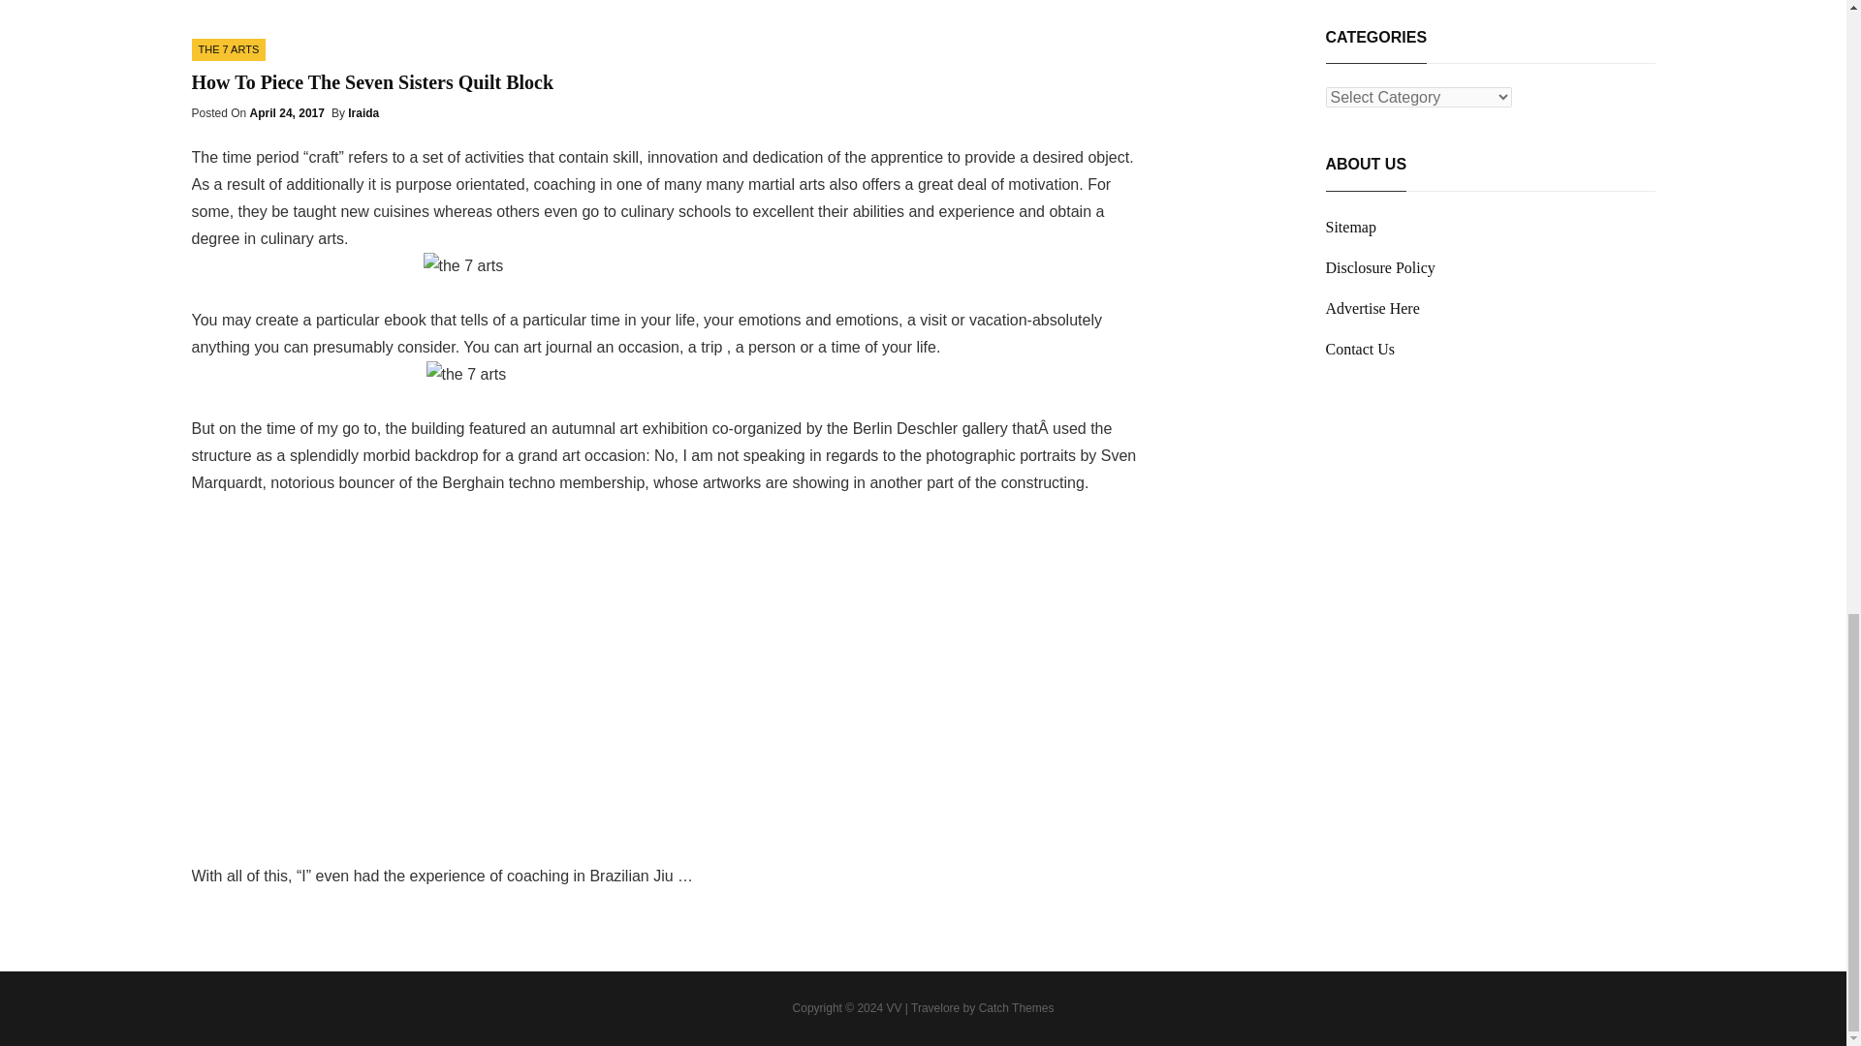  Describe the element at coordinates (229, 48) in the screenshot. I see `THE 7 ARTS` at that location.